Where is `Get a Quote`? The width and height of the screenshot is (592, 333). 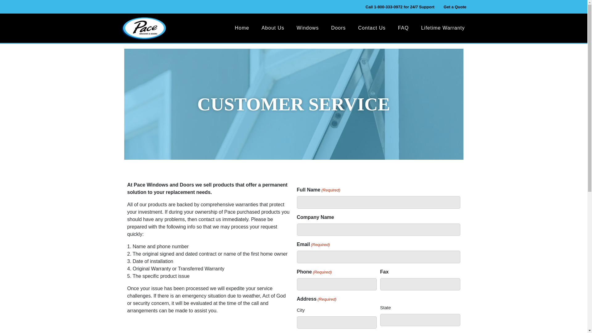 Get a Quote is located at coordinates (455, 7).